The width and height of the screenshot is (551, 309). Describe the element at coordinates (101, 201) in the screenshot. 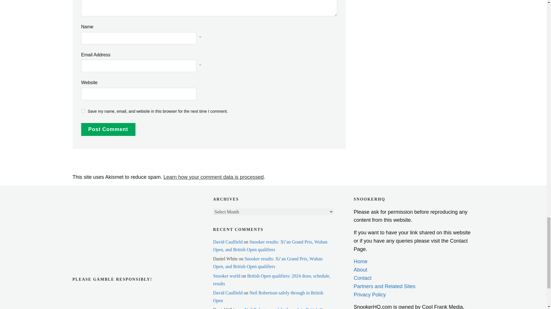

I see `ngc-uk-betting-sites-not-on-gamstop` at that location.